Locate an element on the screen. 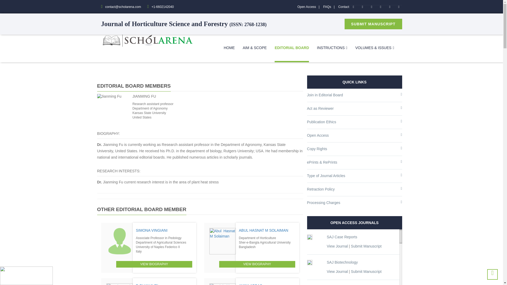  Contact is located at coordinates (344, 7).